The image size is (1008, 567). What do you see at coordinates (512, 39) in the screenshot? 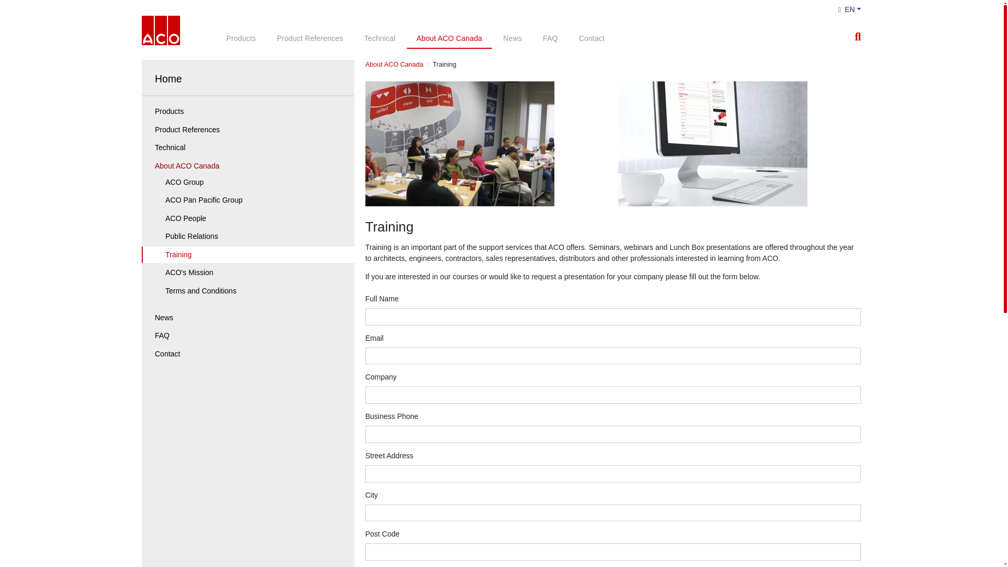
I see `News` at bounding box center [512, 39].